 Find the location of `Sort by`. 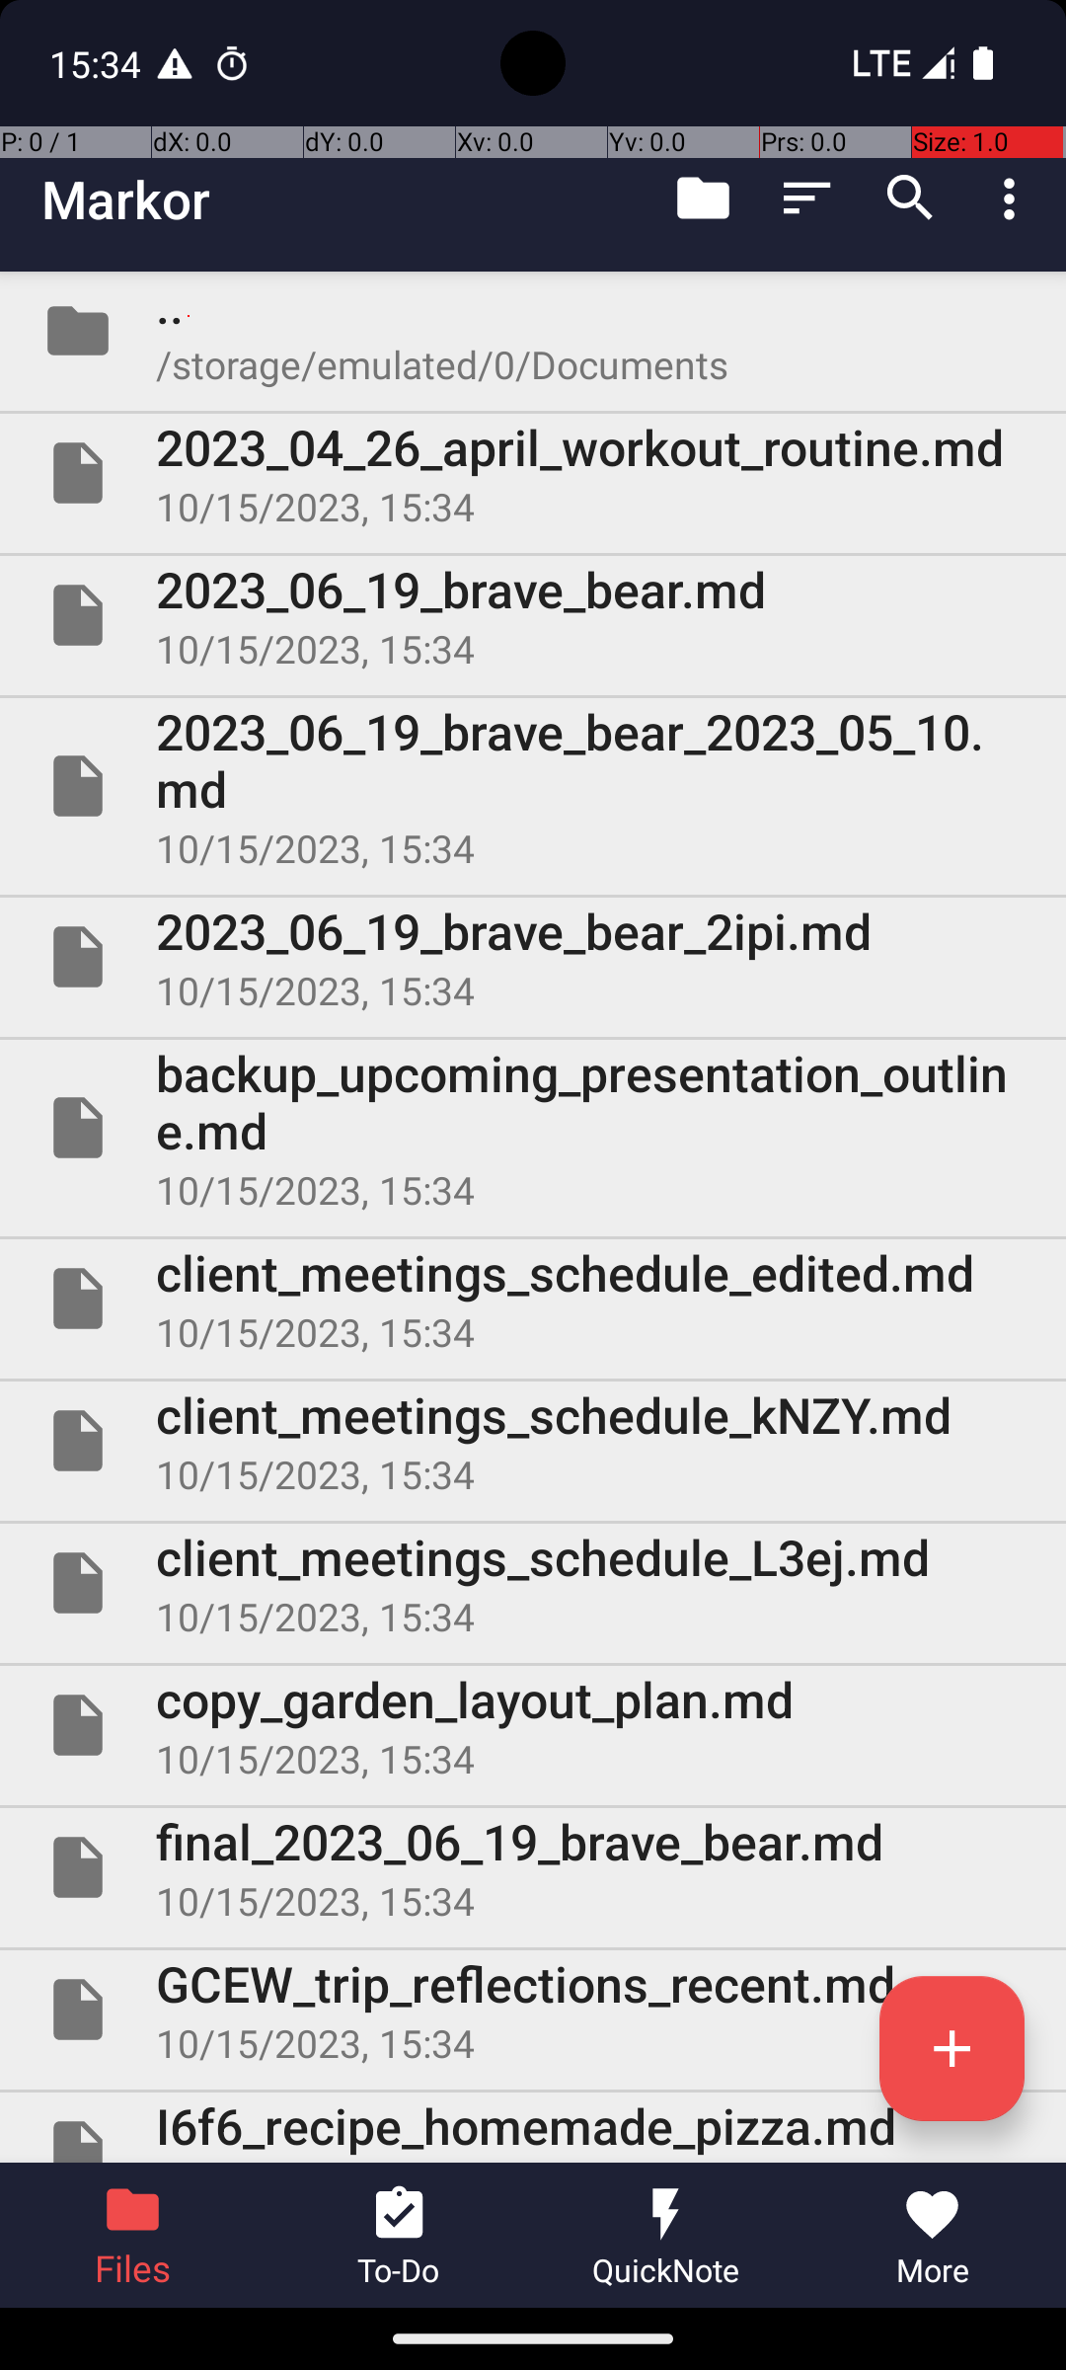

Sort by is located at coordinates (807, 198).